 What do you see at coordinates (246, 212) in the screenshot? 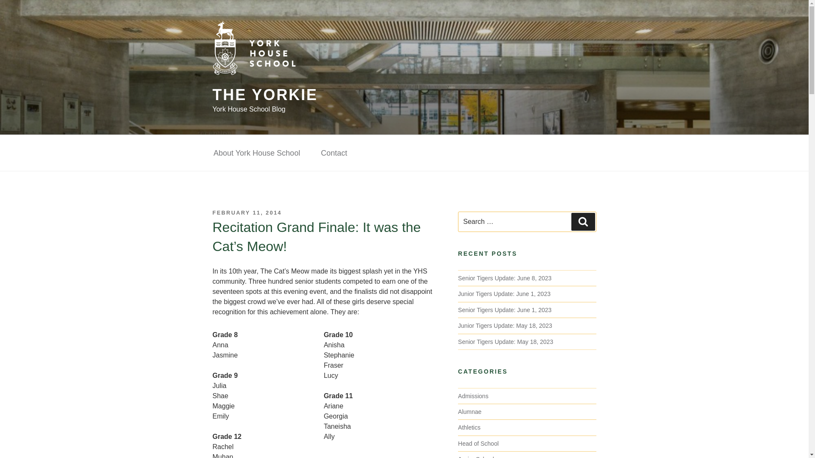
I see `FEBRUARY 11, 2014` at bounding box center [246, 212].